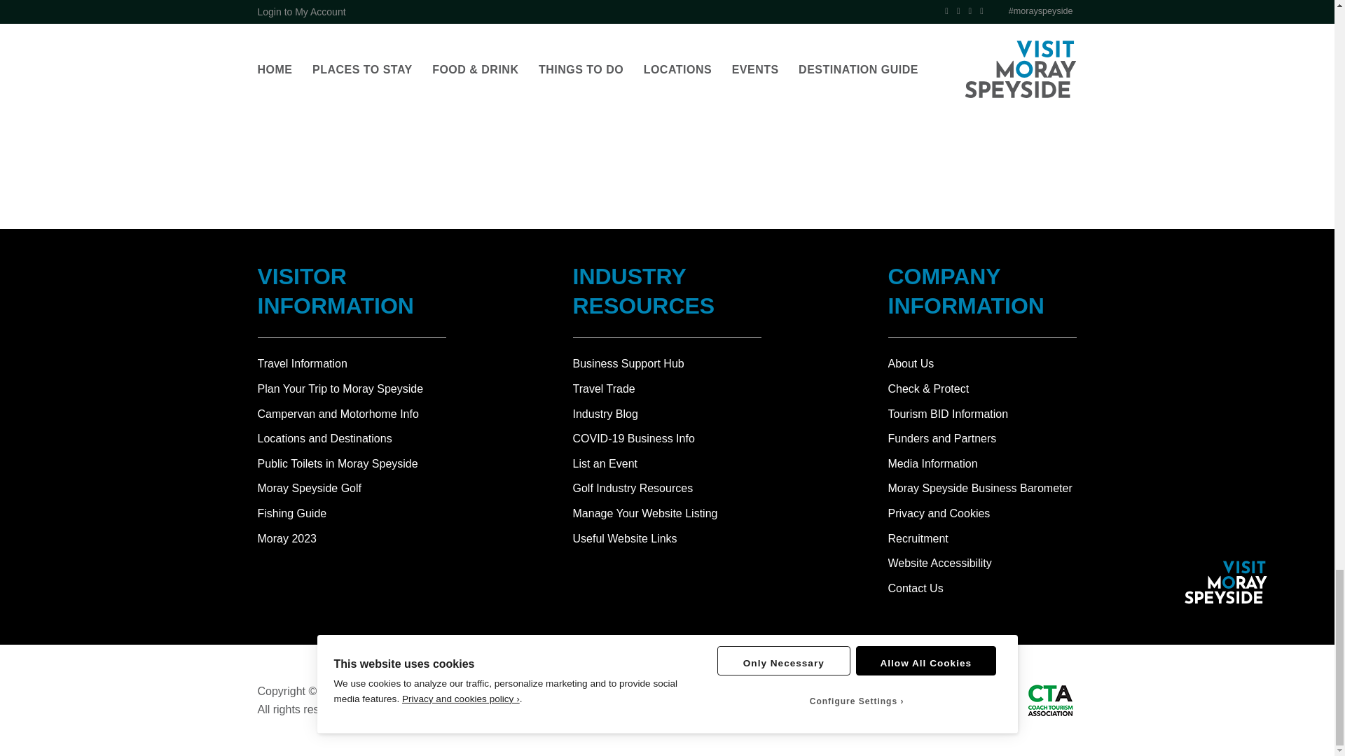  What do you see at coordinates (352, 464) in the screenshot?
I see `Public Toilets in Moray Speyside` at bounding box center [352, 464].